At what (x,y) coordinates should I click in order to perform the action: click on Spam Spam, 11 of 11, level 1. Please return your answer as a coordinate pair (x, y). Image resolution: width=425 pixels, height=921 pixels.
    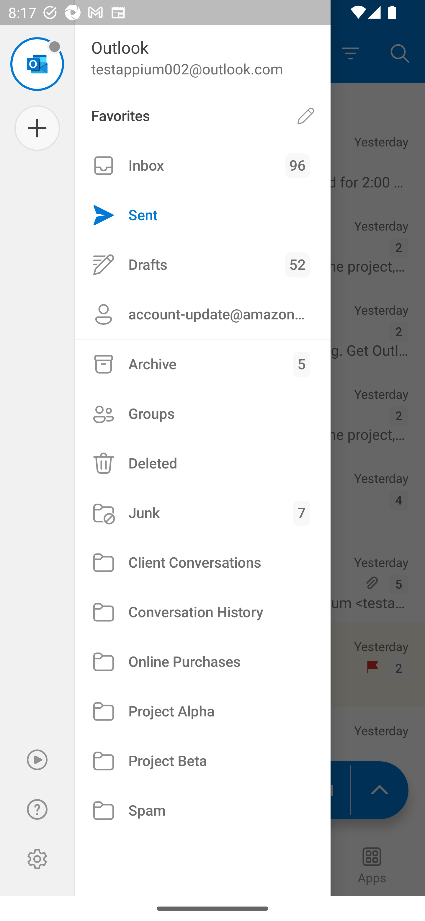
    Looking at the image, I should click on (202, 810).